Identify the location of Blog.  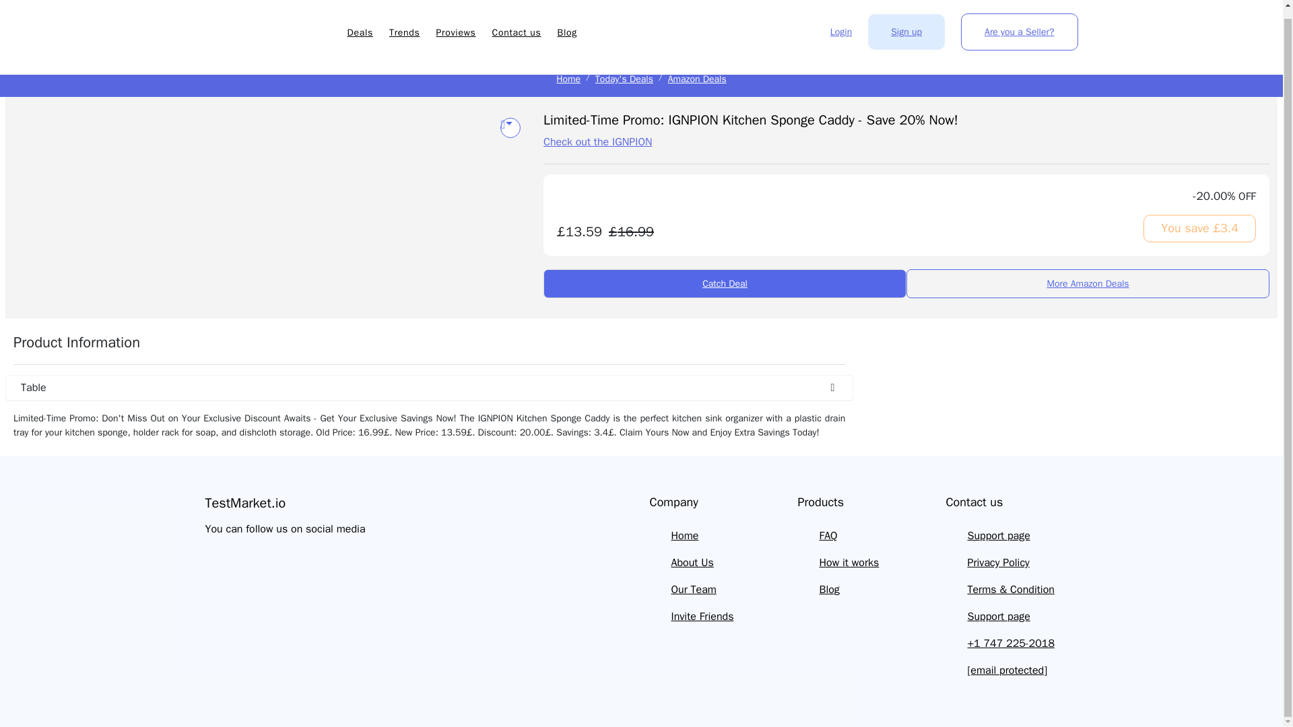
(567, 23).